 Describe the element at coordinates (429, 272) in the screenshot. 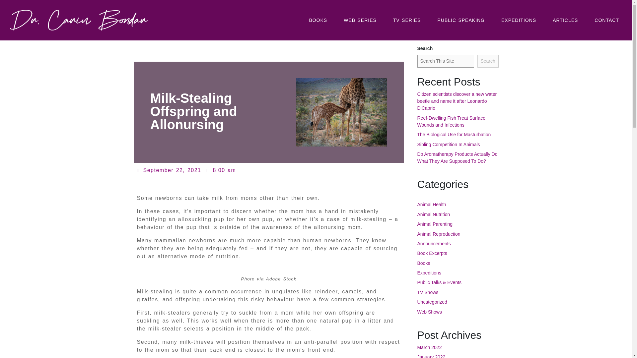

I see `Expeditions` at that location.